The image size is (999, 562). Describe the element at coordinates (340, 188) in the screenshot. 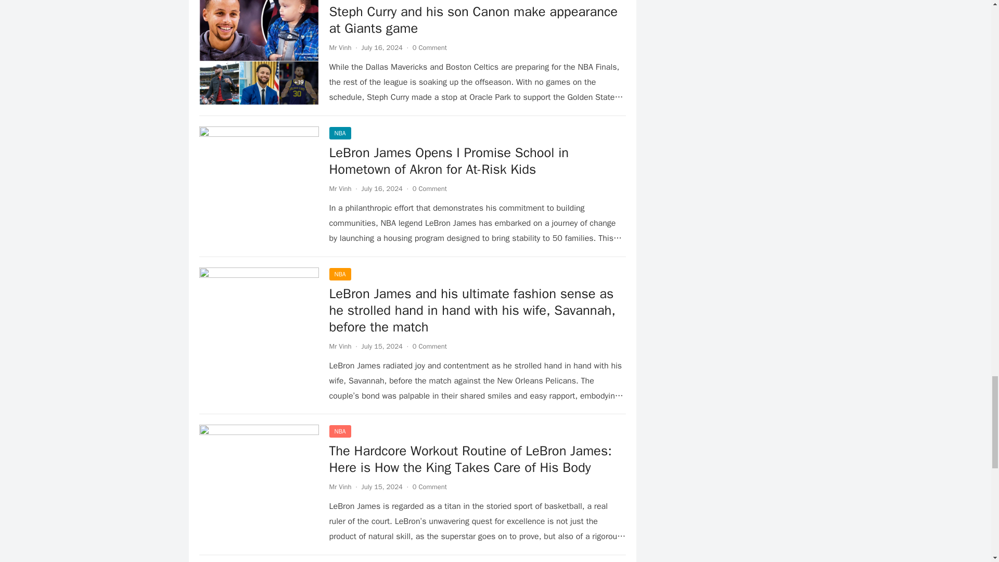

I see `Mr Vinh` at that location.